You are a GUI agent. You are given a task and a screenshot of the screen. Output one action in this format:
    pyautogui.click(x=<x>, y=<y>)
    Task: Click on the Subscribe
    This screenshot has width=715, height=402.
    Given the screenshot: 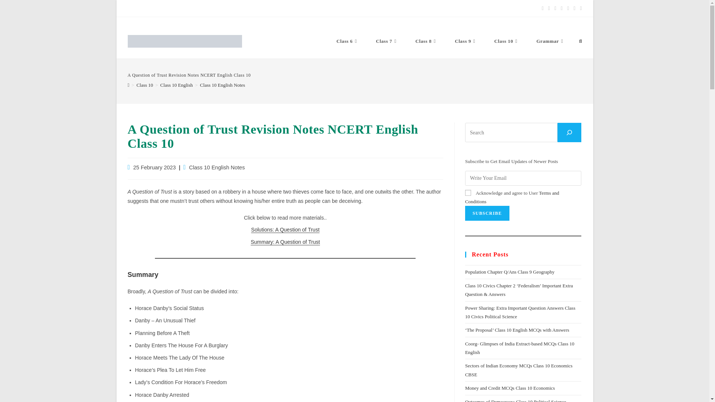 What is the action you would take?
    pyautogui.click(x=487, y=213)
    